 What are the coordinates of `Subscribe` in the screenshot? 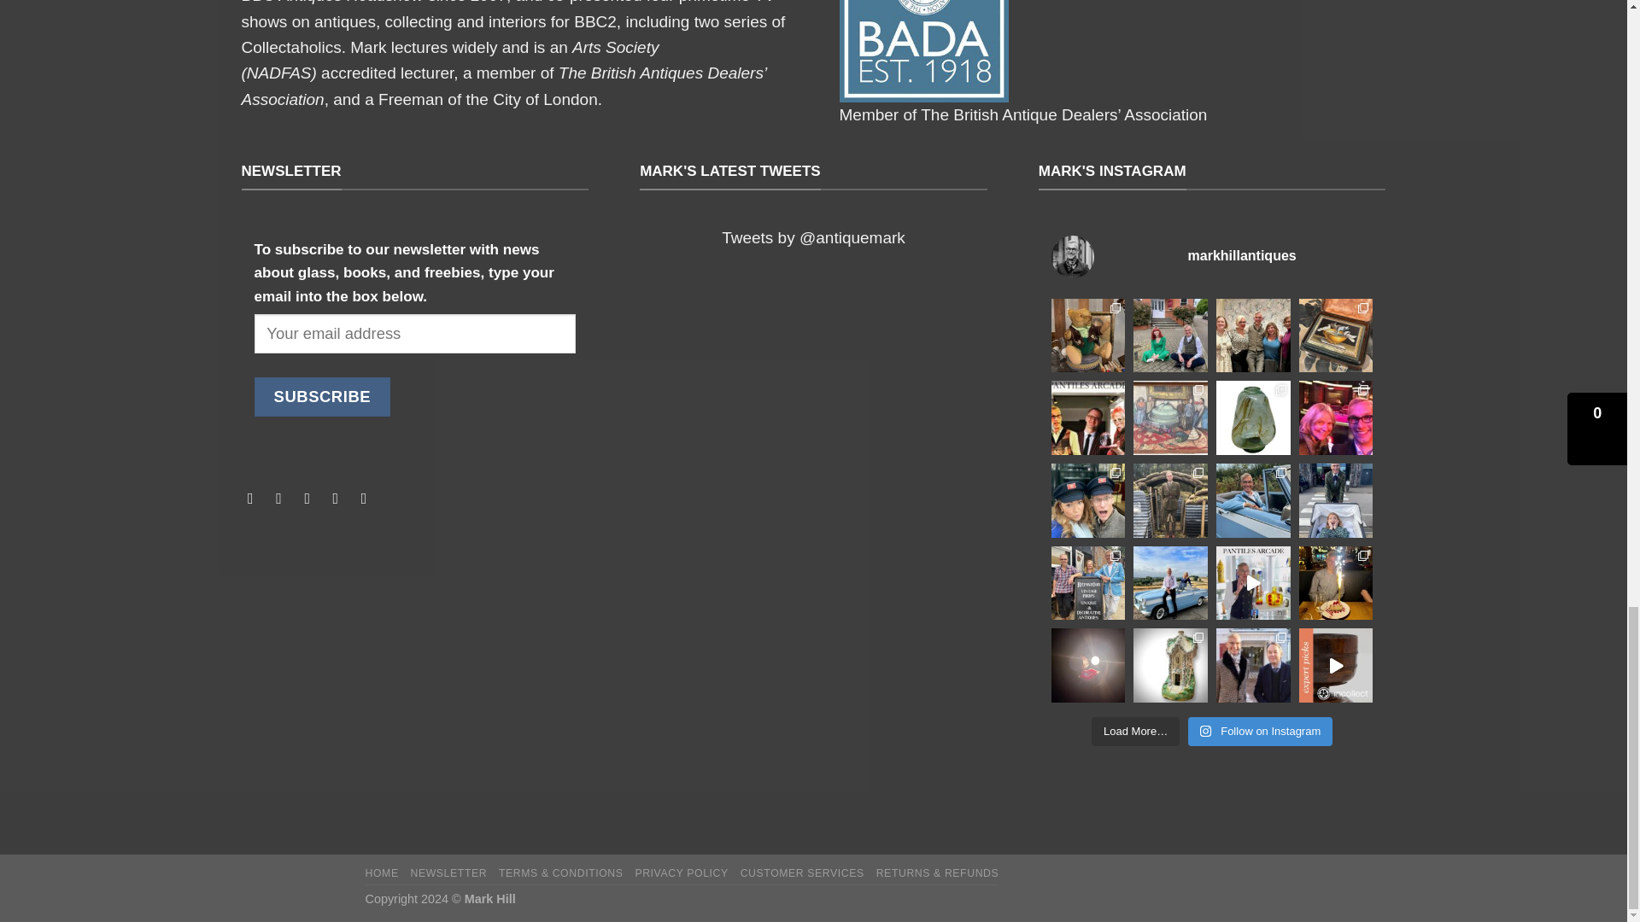 It's located at (323, 396).